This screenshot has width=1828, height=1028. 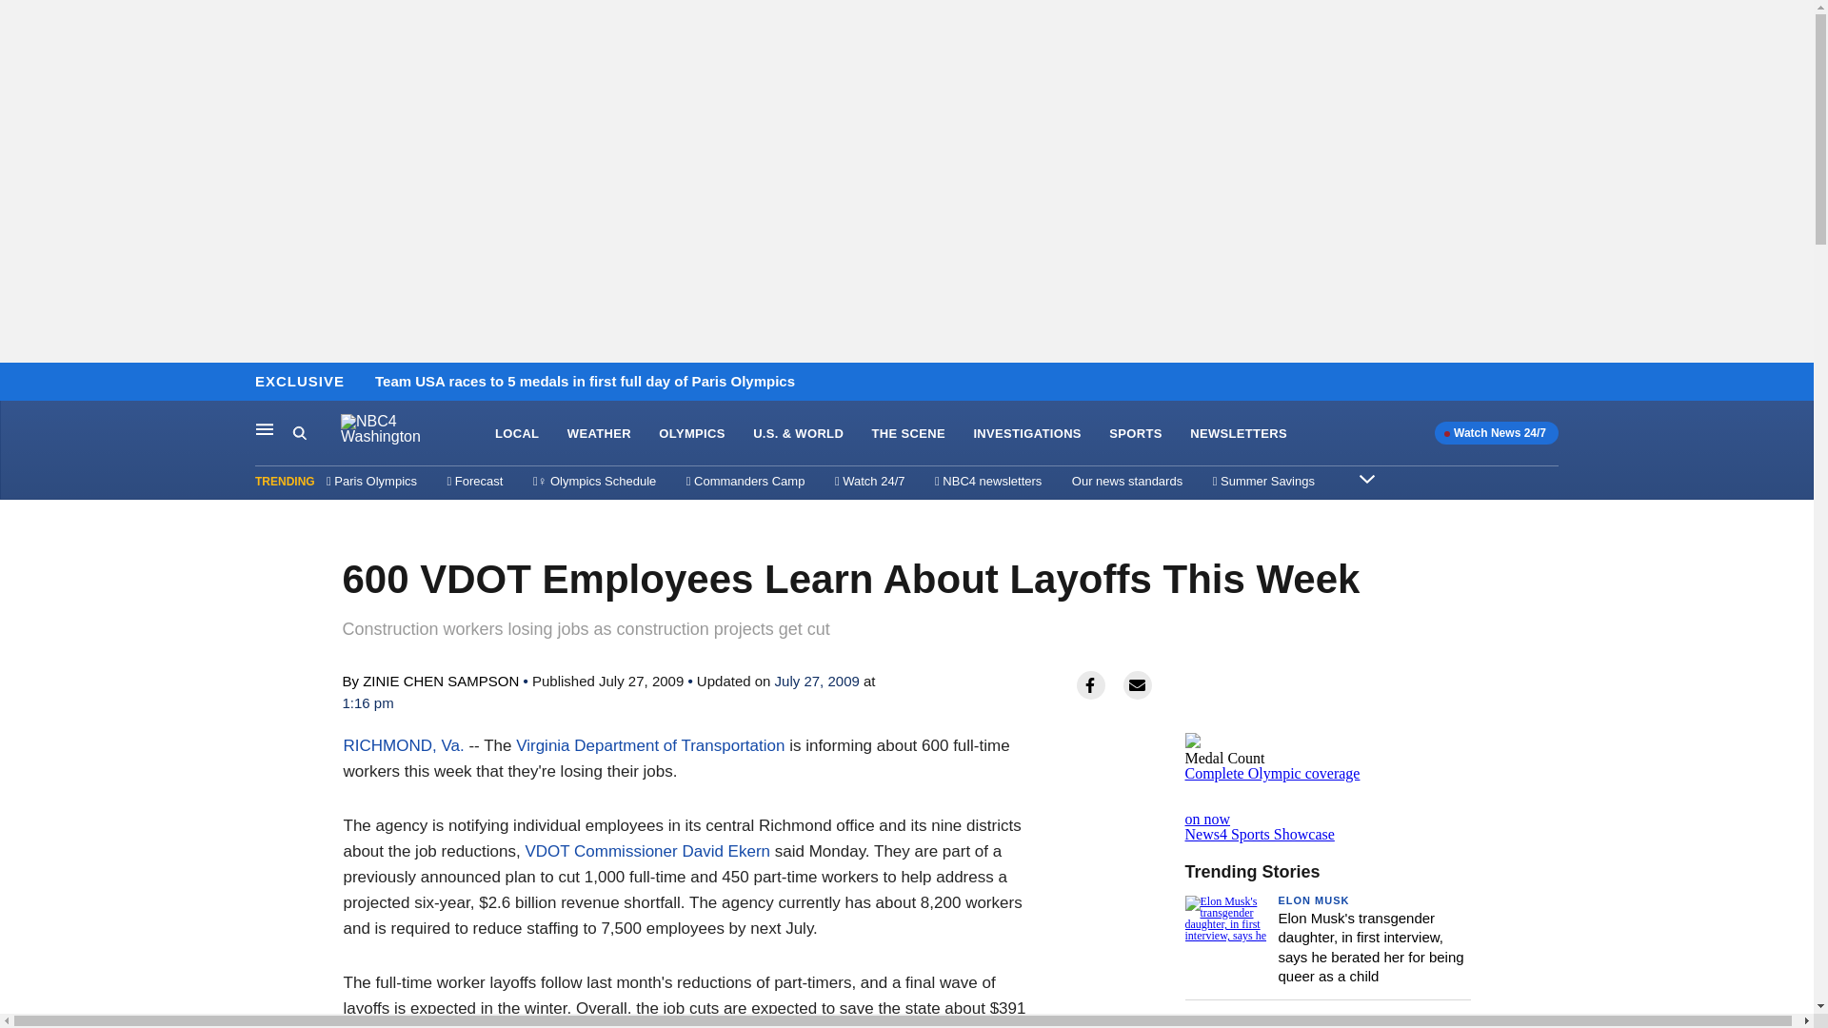 I want to click on CELEBRITY NEWS, so click(x=1331, y=1019).